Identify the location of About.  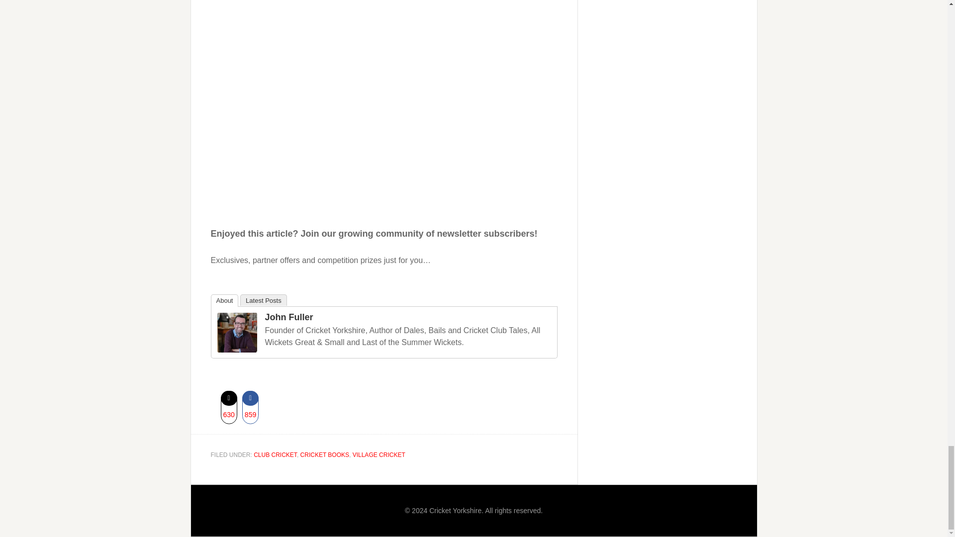
(225, 300).